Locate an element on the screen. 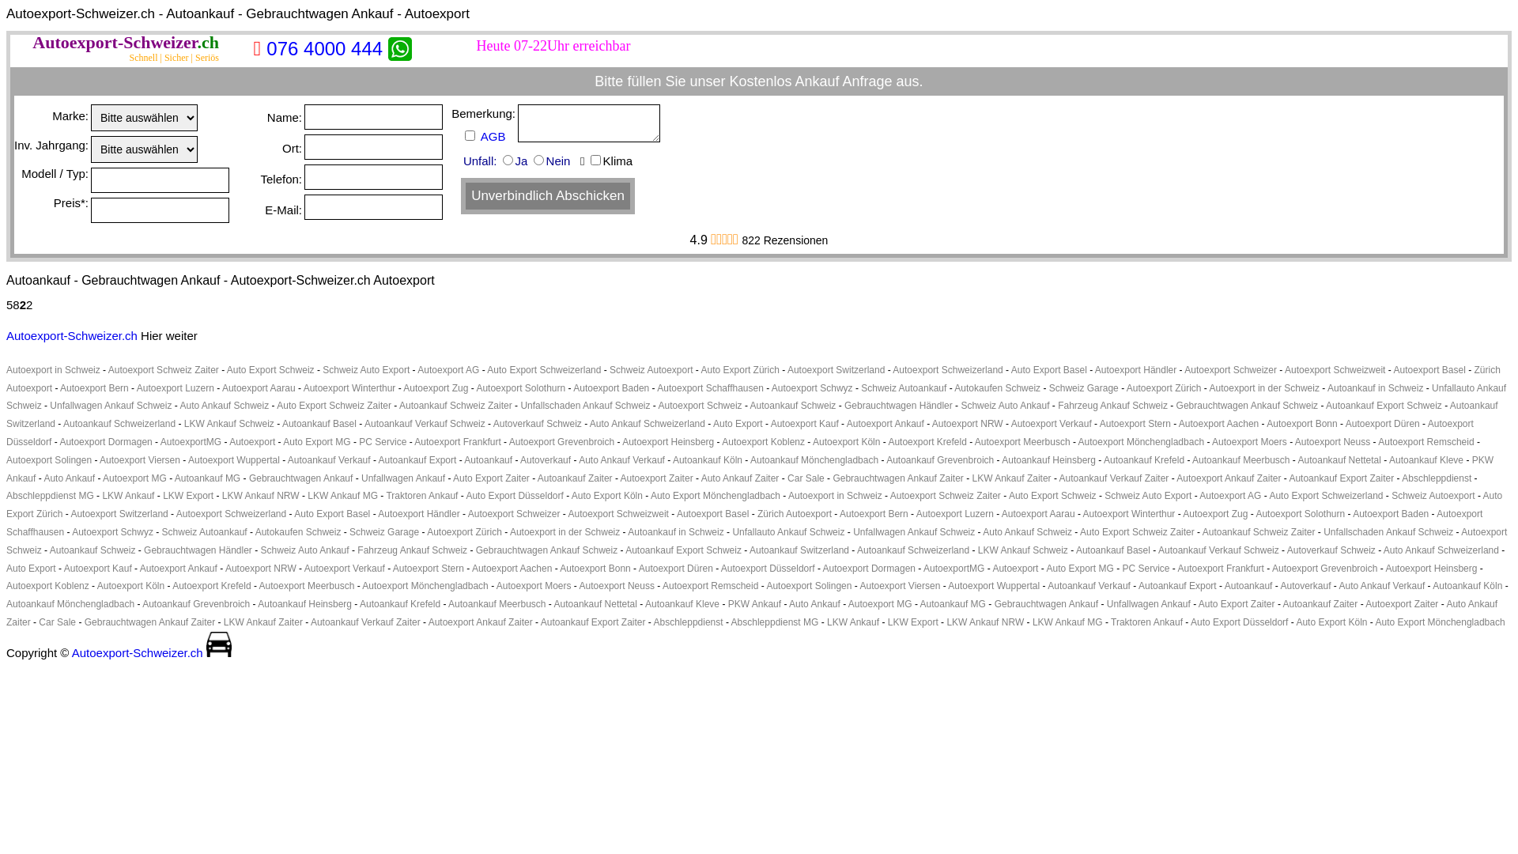 The image size is (1518, 854). Autoexport Bern is located at coordinates (95, 388).